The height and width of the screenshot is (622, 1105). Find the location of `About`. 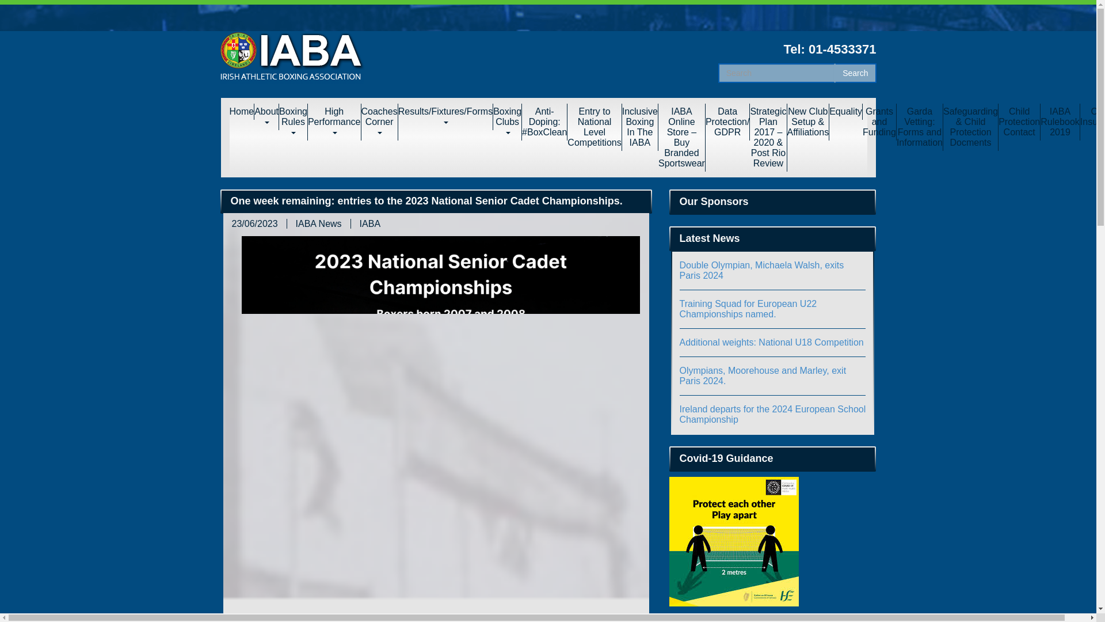

About is located at coordinates (266, 116).